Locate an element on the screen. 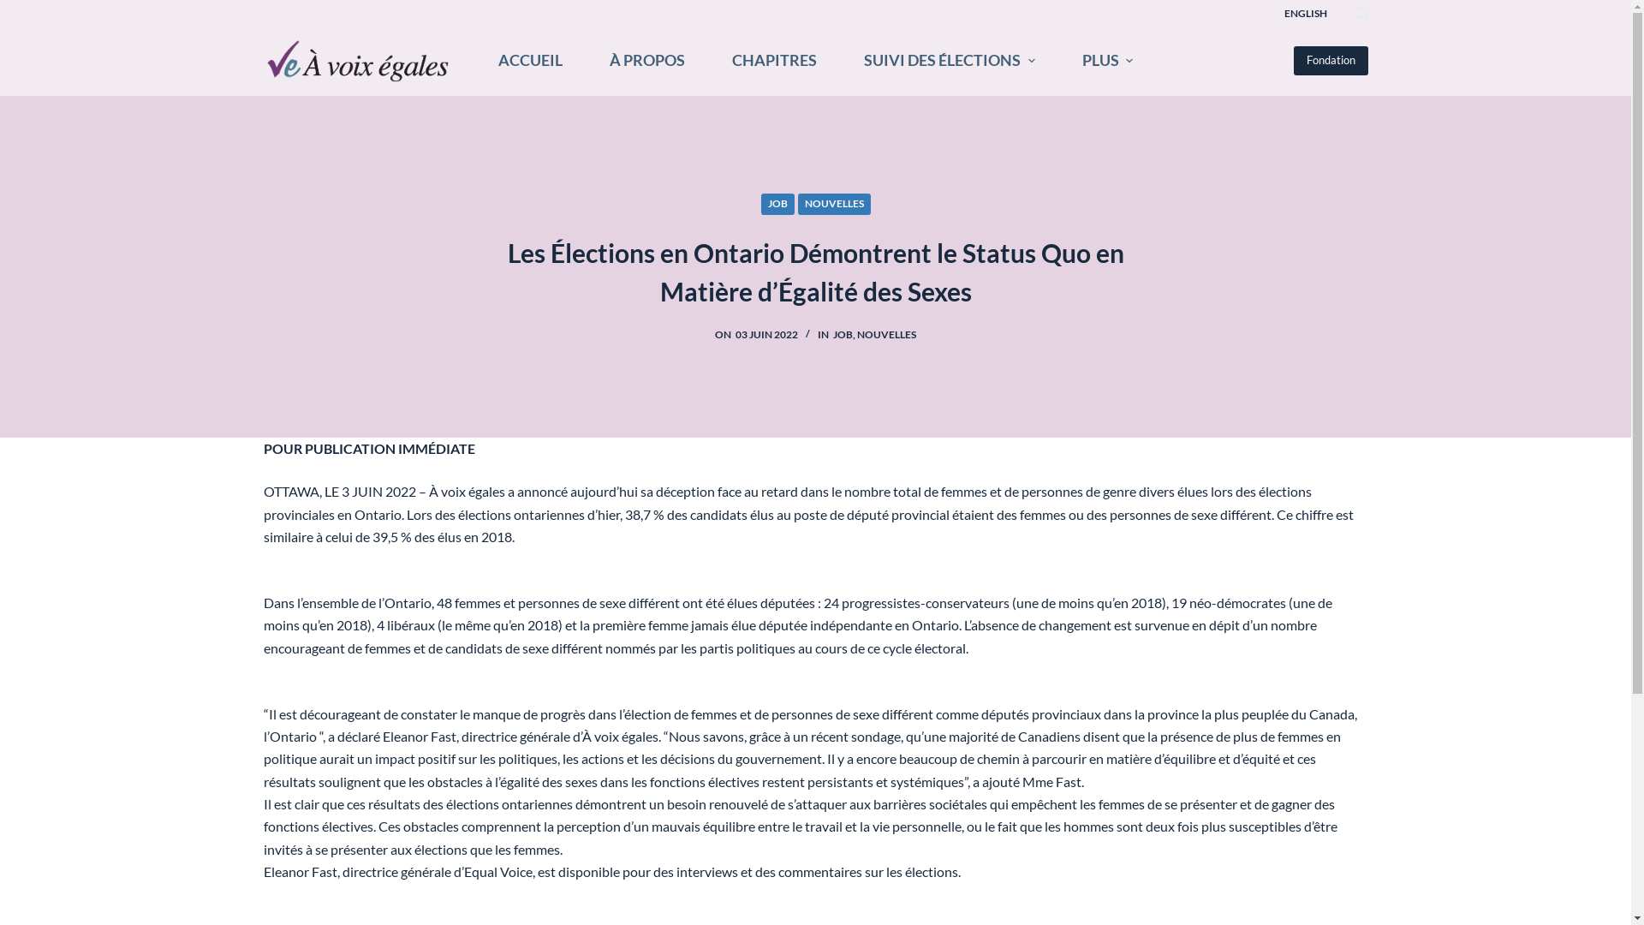 Image resolution: width=1644 pixels, height=925 pixels. NOUVELLES is located at coordinates (834, 204).